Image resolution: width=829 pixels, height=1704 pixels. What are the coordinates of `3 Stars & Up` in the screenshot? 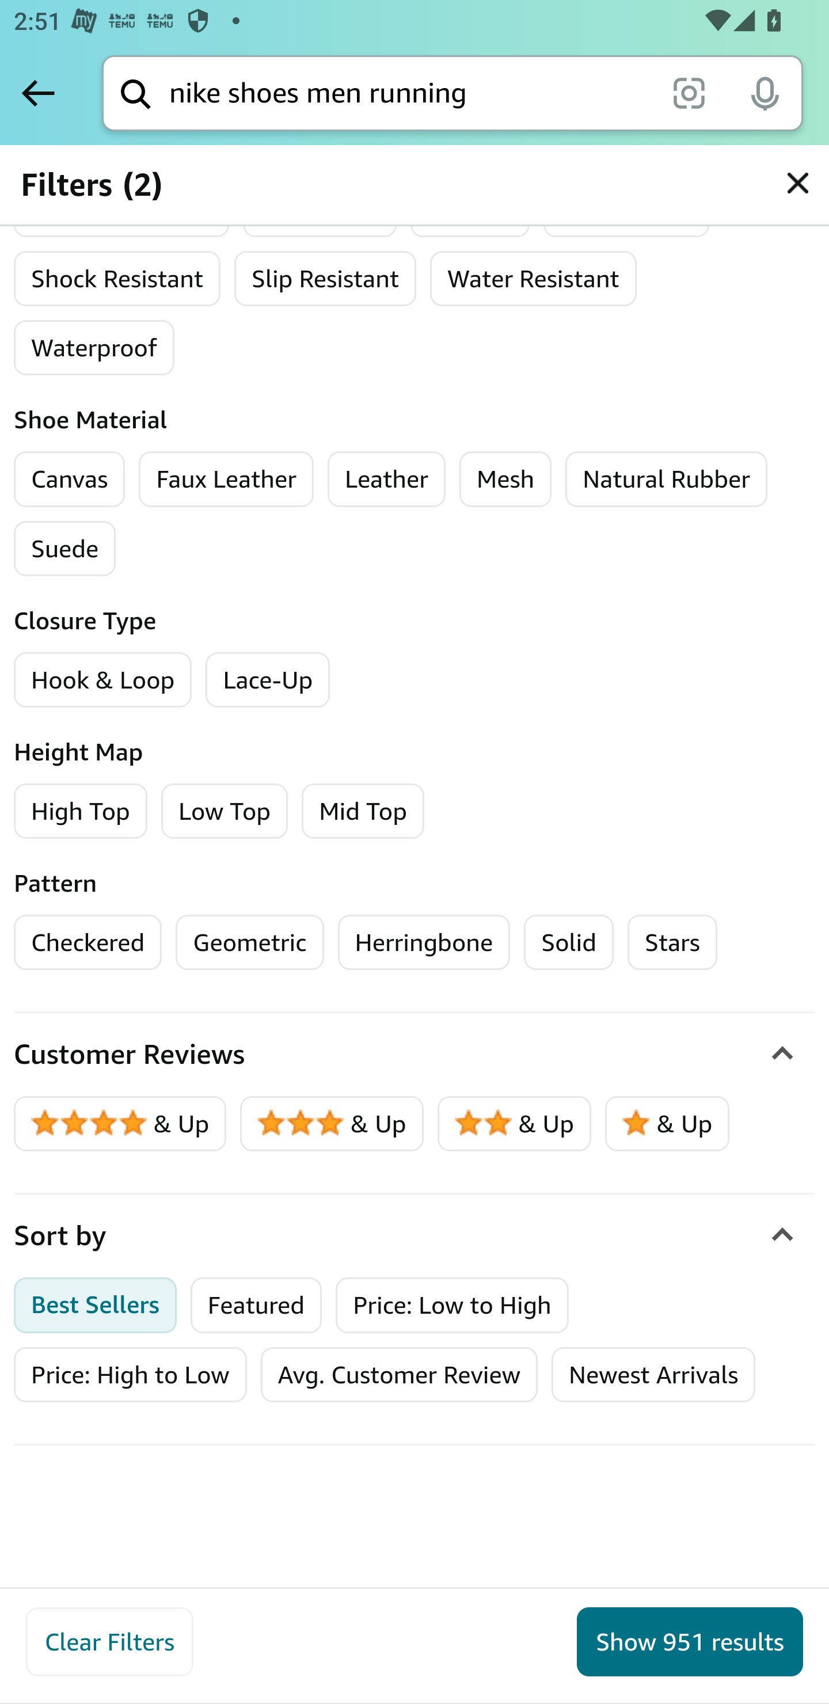 It's located at (332, 1124).